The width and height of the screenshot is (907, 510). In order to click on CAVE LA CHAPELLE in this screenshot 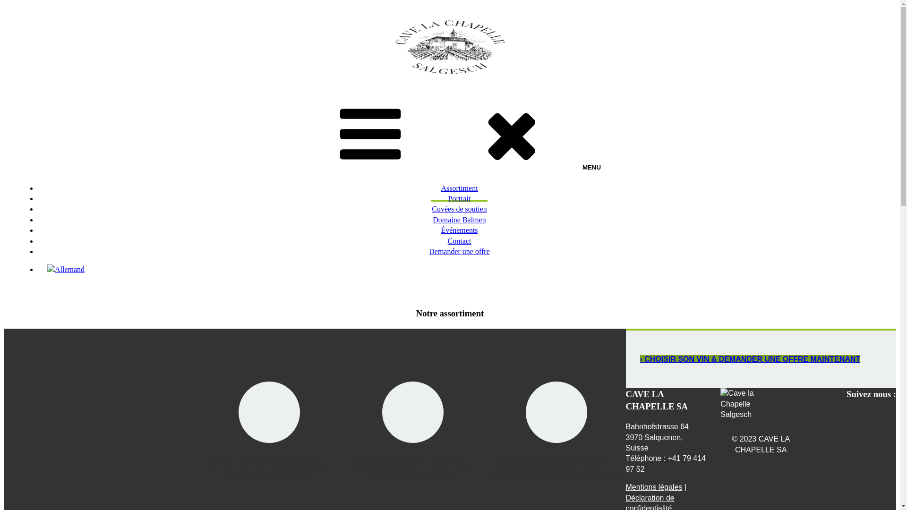, I will do `click(40, 91)`.